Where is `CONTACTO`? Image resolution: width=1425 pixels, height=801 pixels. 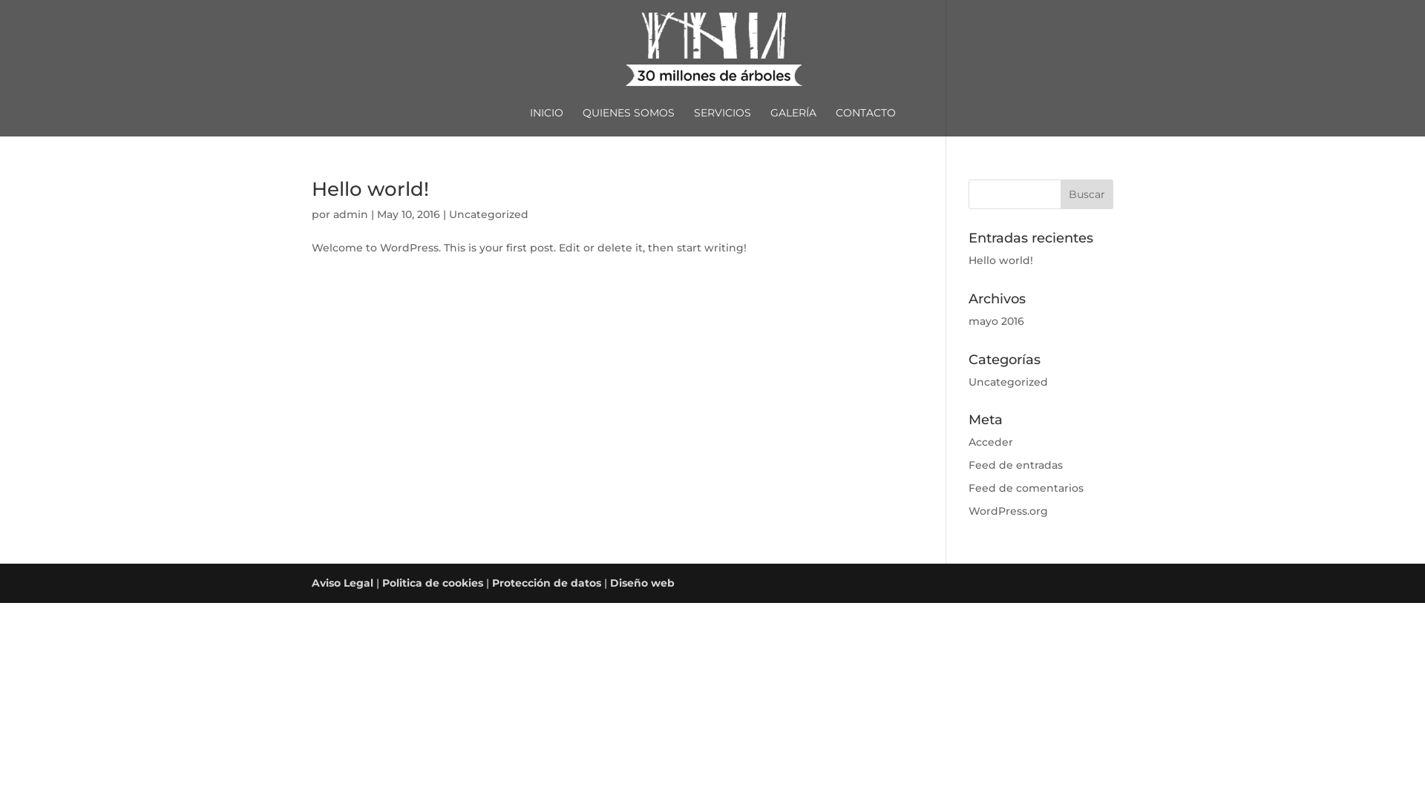
CONTACTO is located at coordinates (865, 122).